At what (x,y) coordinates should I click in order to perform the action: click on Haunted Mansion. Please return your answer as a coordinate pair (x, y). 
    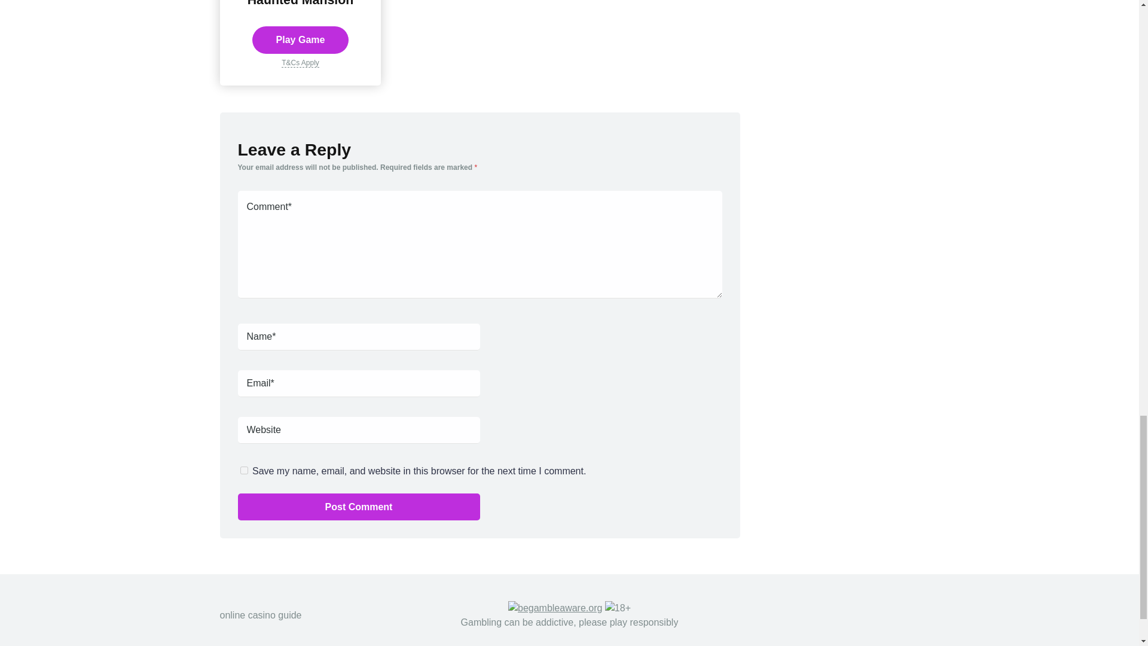
    Looking at the image, I should click on (300, 4).